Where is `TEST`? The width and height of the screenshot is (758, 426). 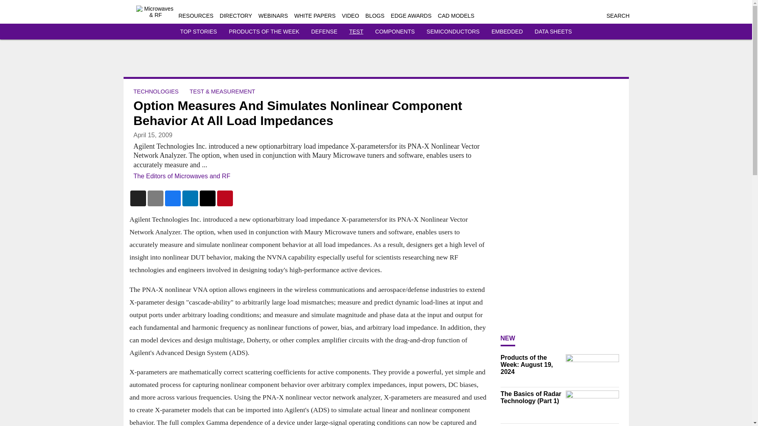 TEST is located at coordinates (356, 32).